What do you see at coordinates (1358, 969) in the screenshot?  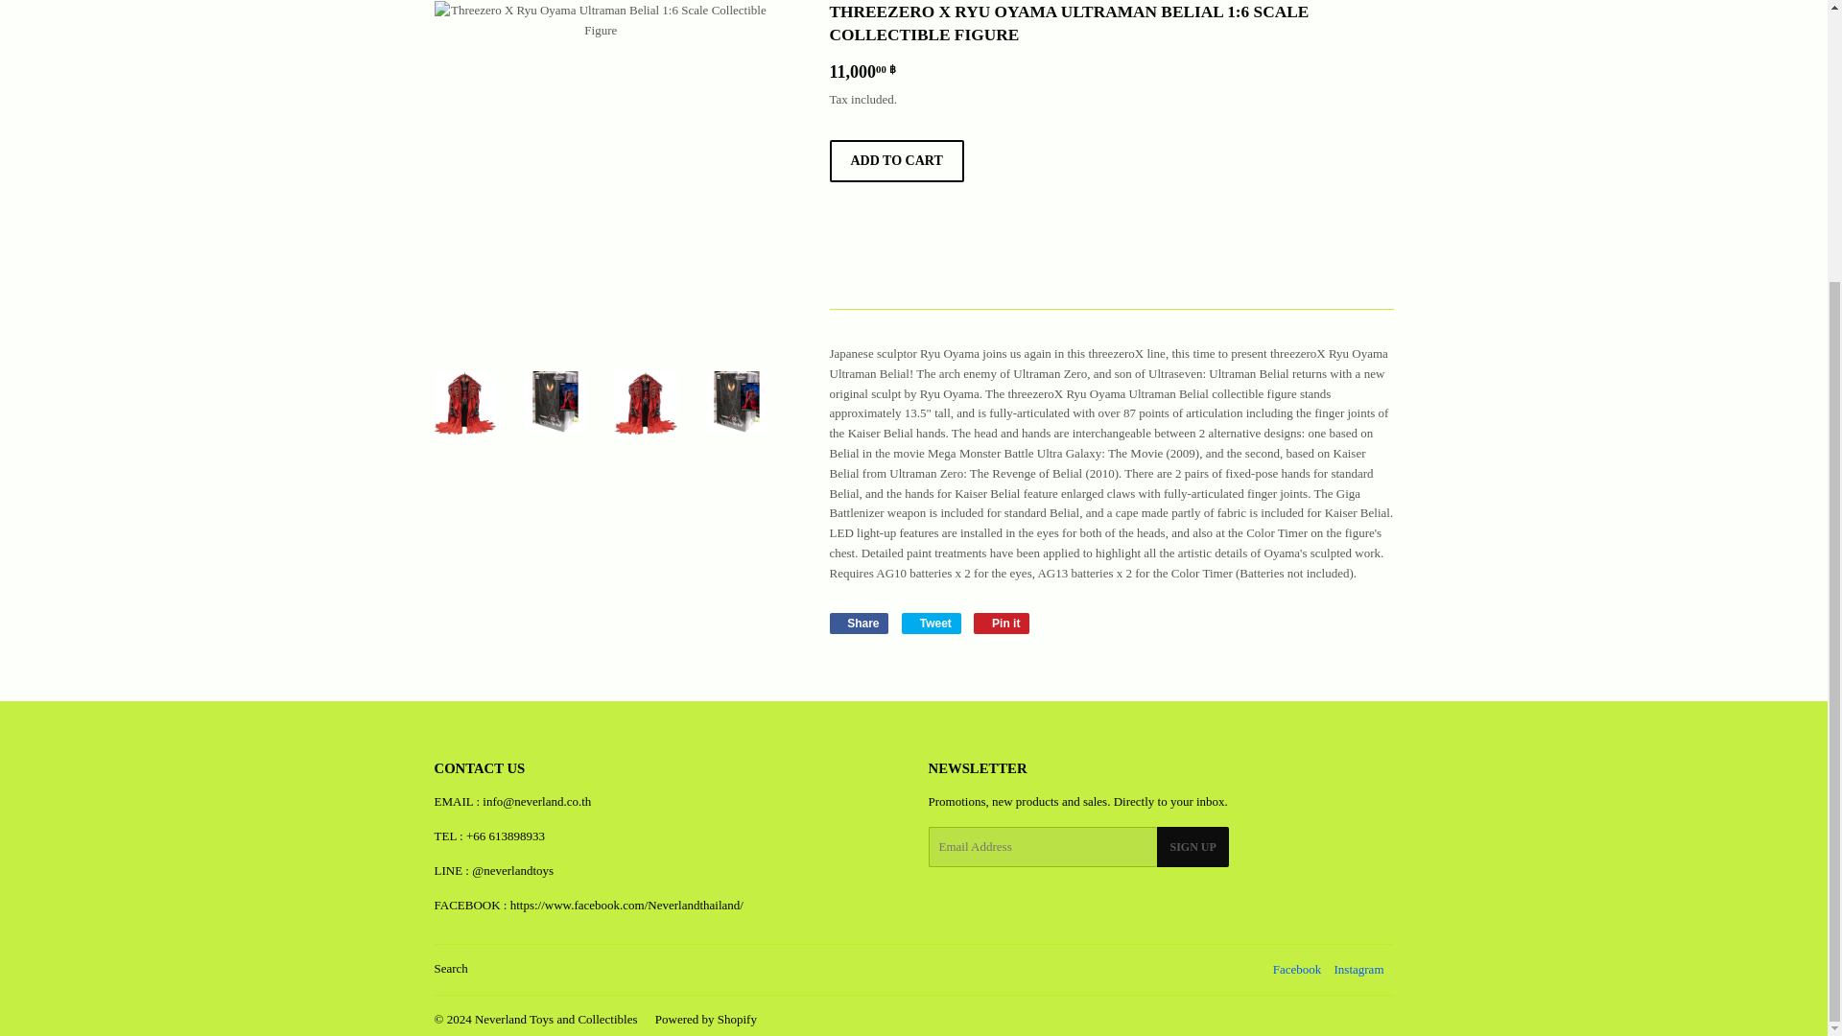 I see `Search` at bounding box center [1358, 969].